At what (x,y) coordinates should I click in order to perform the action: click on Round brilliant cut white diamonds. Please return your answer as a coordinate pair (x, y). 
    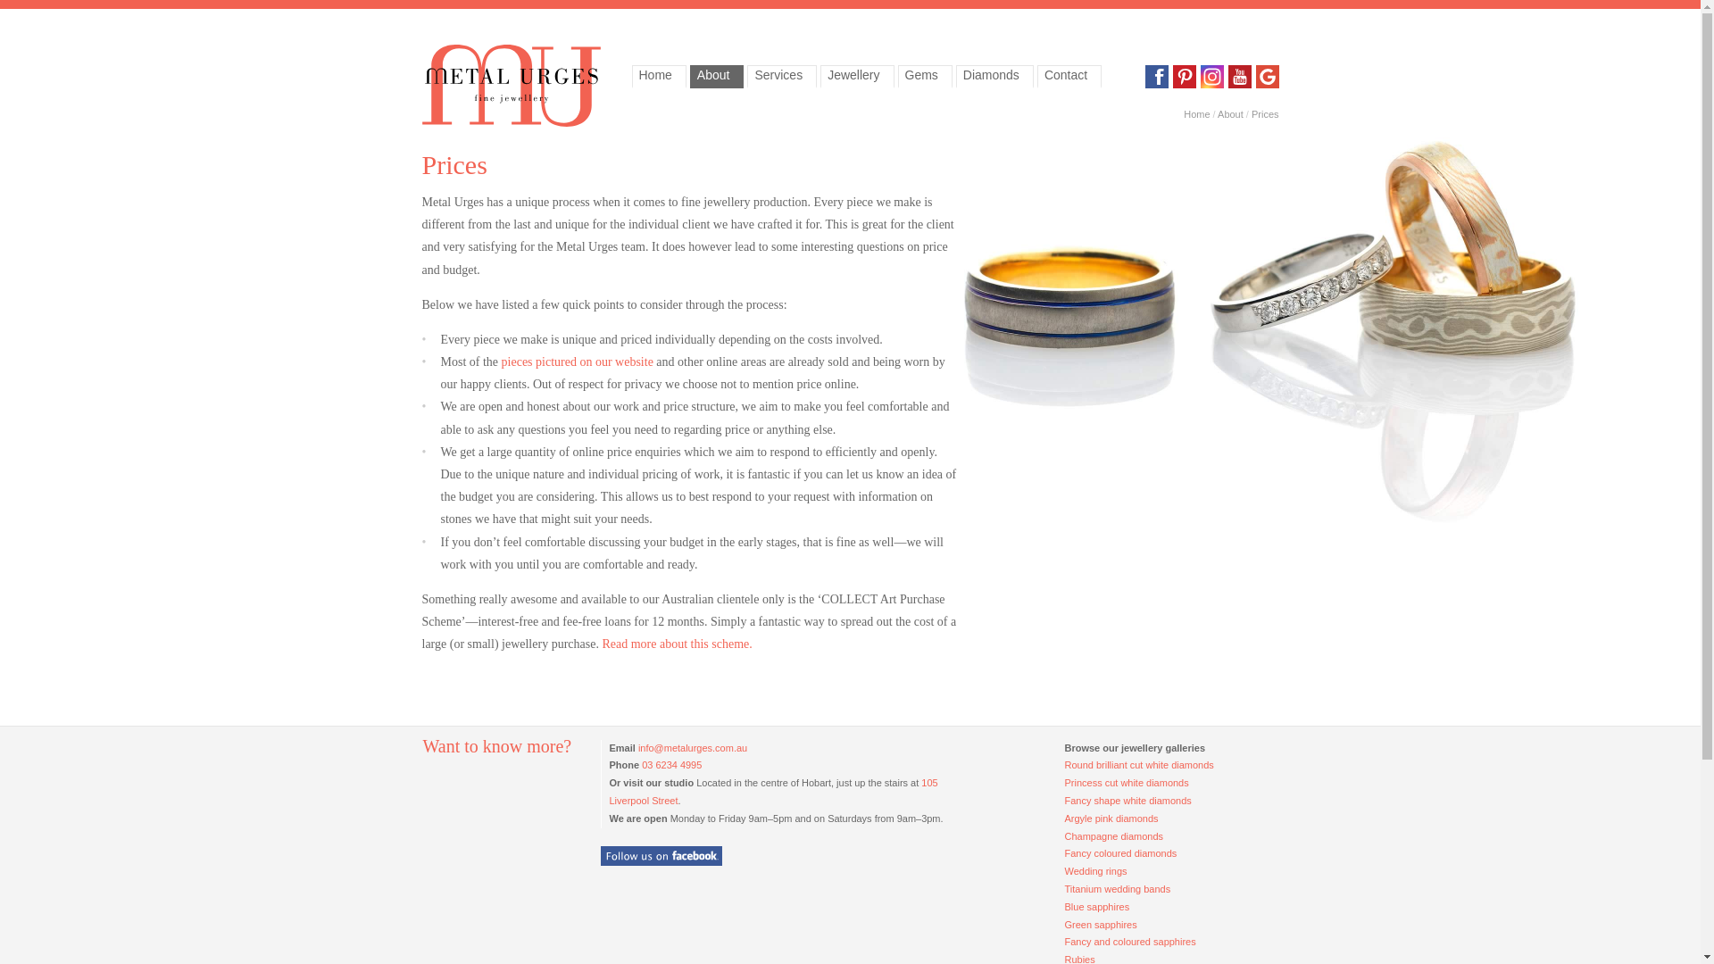
    Looking at the image, I should click on (1139, 765).